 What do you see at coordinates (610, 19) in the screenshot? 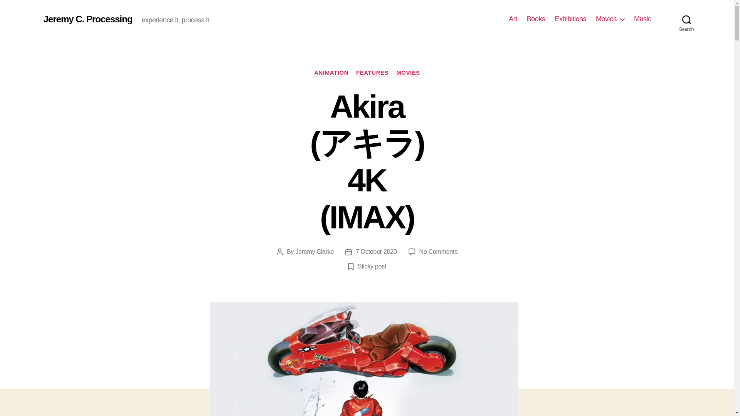
I see `Movies` at bounding box center [610, 19].